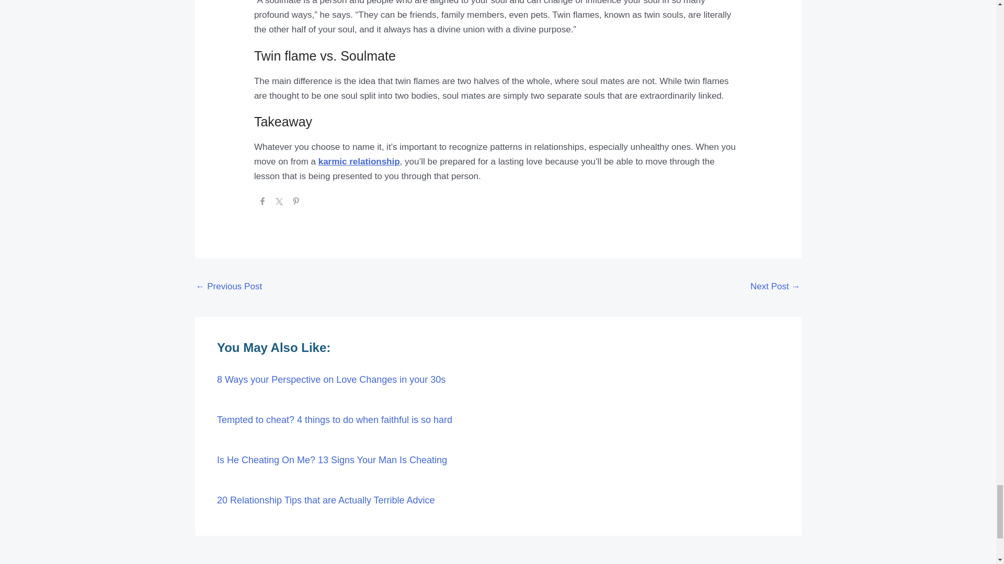 This screenshot has width=1004, height=564. I want to click on Share on Pinterest, so click(295, 203).